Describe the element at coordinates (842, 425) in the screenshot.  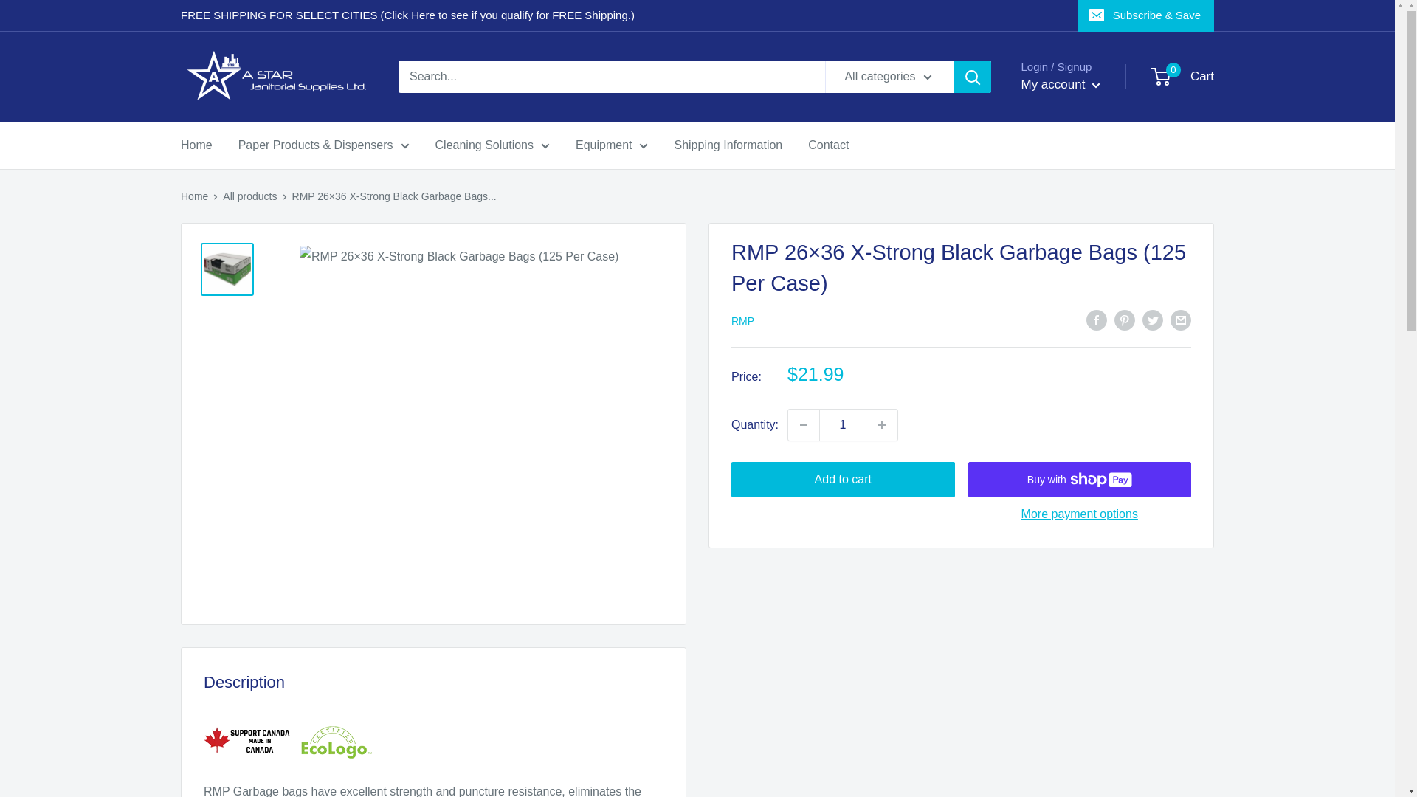
I see `1` at that location.